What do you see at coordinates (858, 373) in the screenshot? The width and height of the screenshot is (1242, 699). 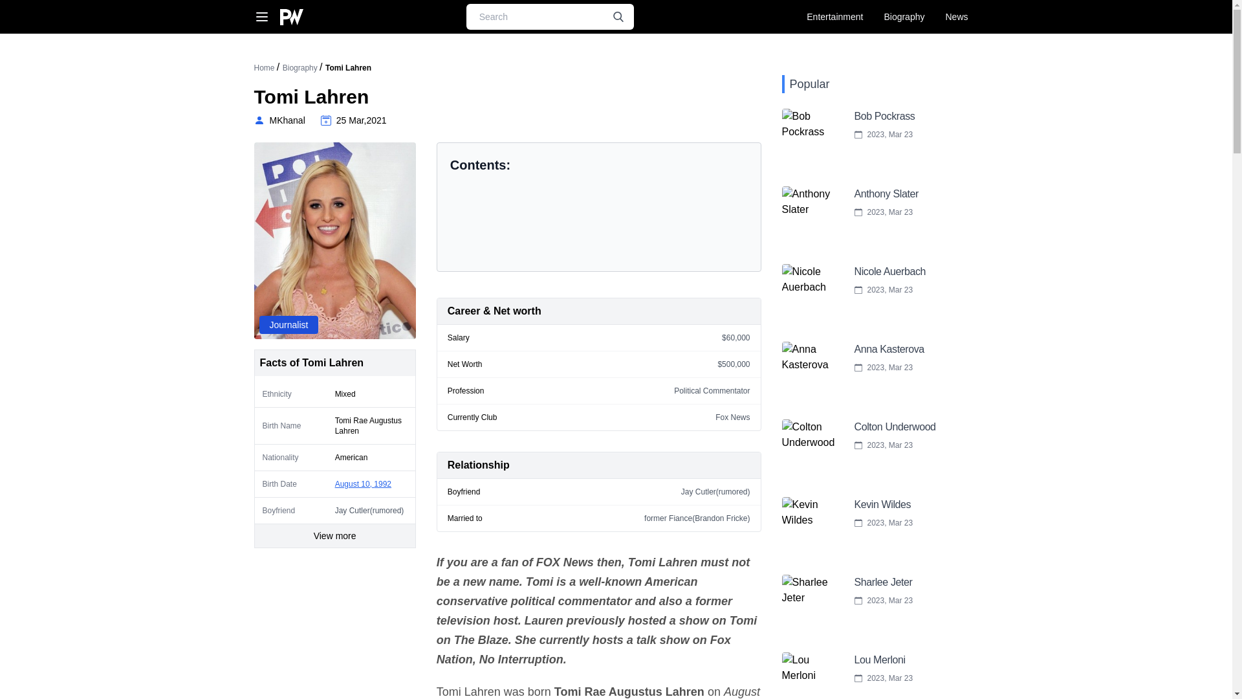 I see `Anna Kasterova` at bounding box center [858, 373].